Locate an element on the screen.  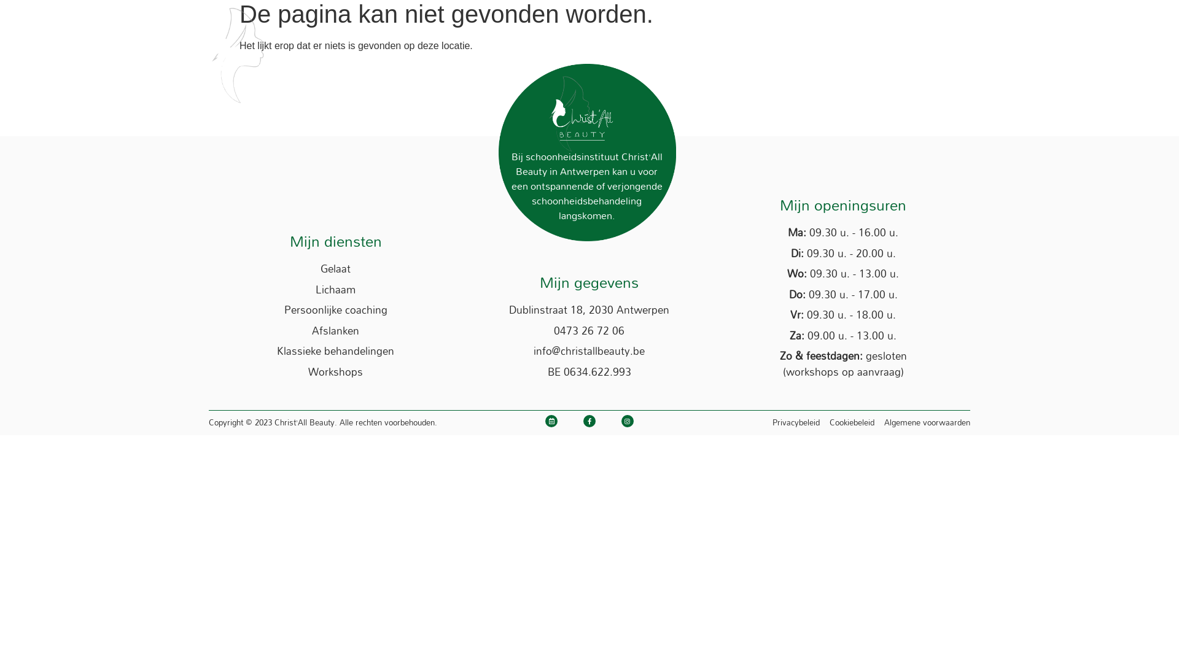
0473 26 72 06 is located at coordinates (589, 331).